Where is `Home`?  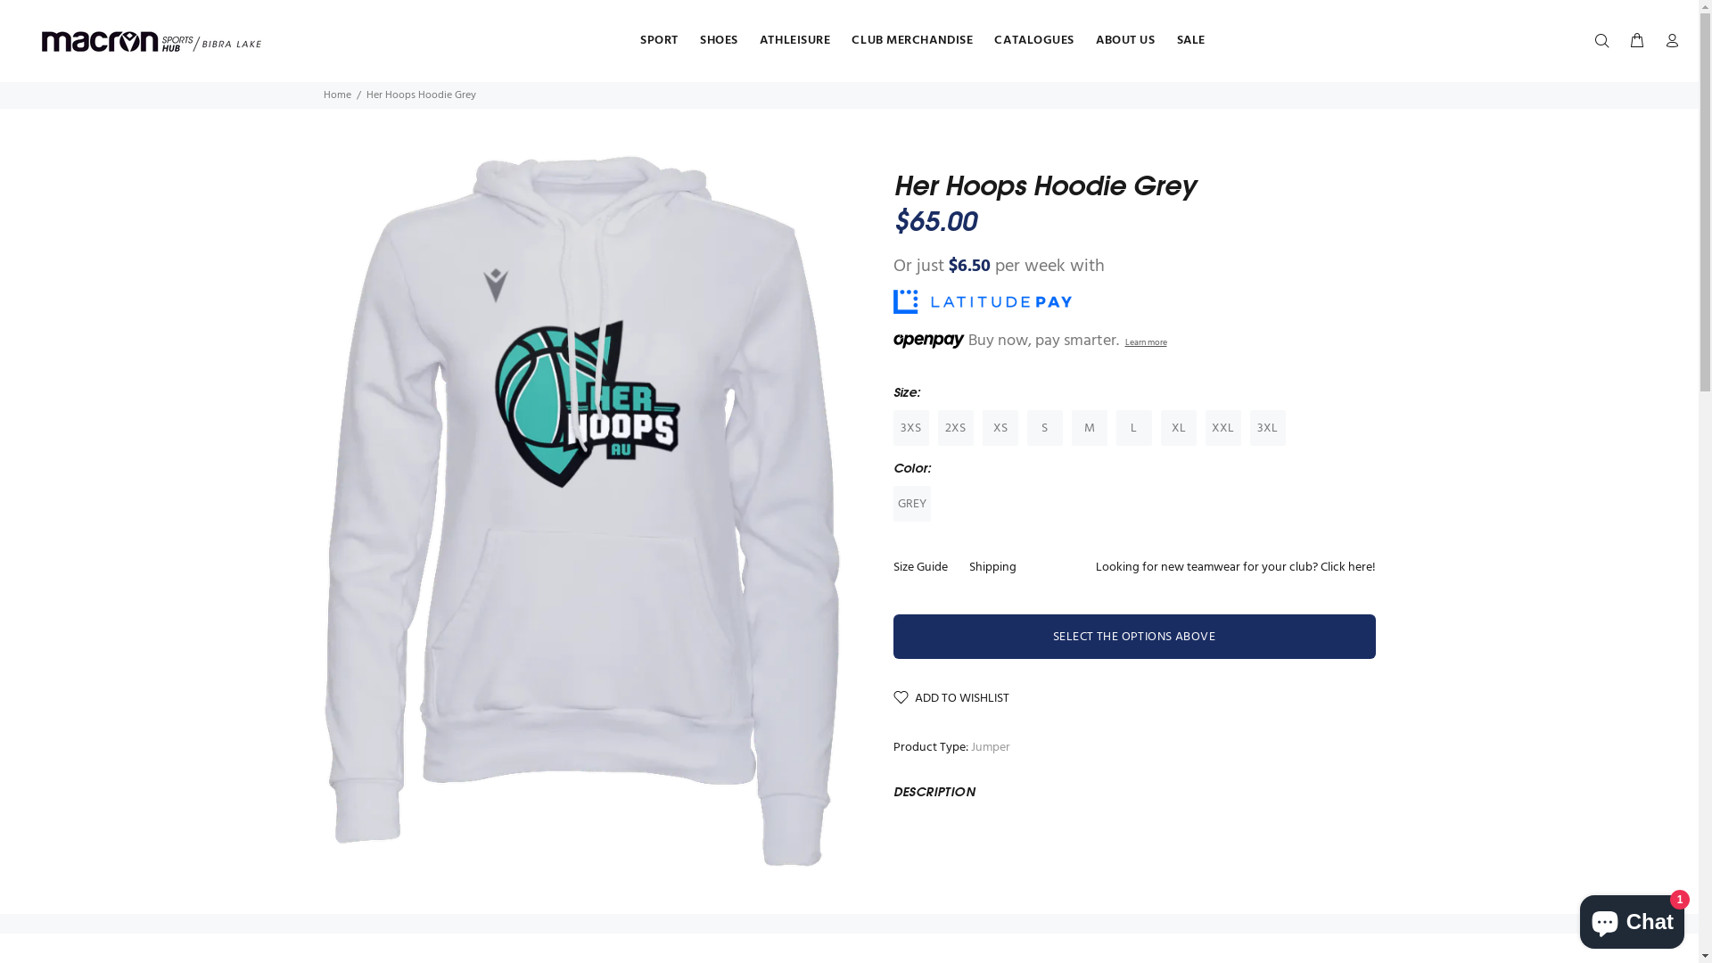 Home is located at coordinates (337, 95).